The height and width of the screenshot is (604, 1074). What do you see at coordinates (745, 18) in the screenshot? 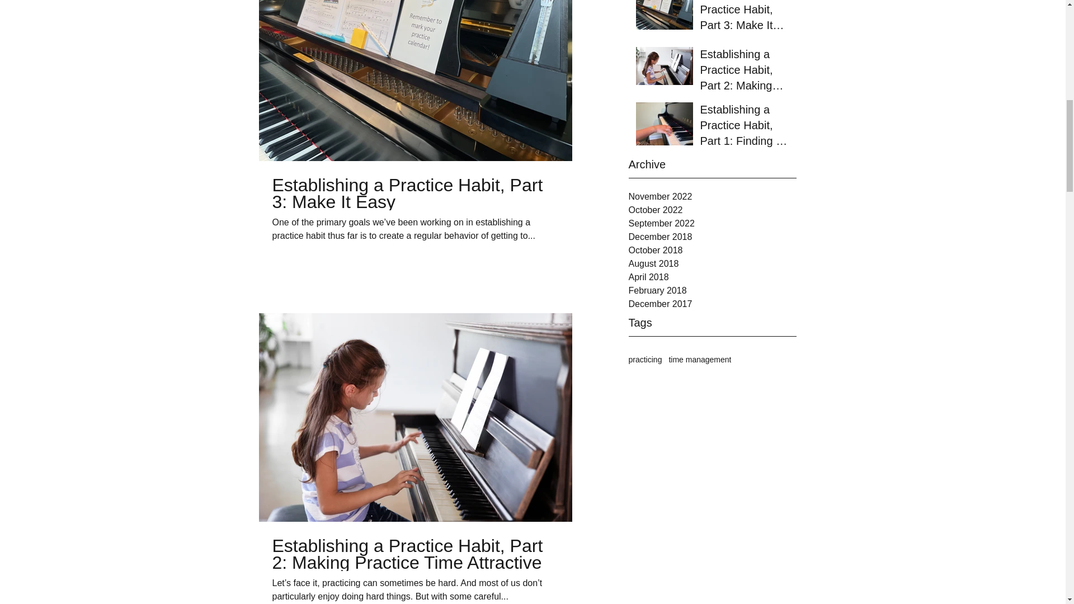
I see `Establishing a Practice Habit, Part 3: Make It Easy` at bounding box center [745, 18].